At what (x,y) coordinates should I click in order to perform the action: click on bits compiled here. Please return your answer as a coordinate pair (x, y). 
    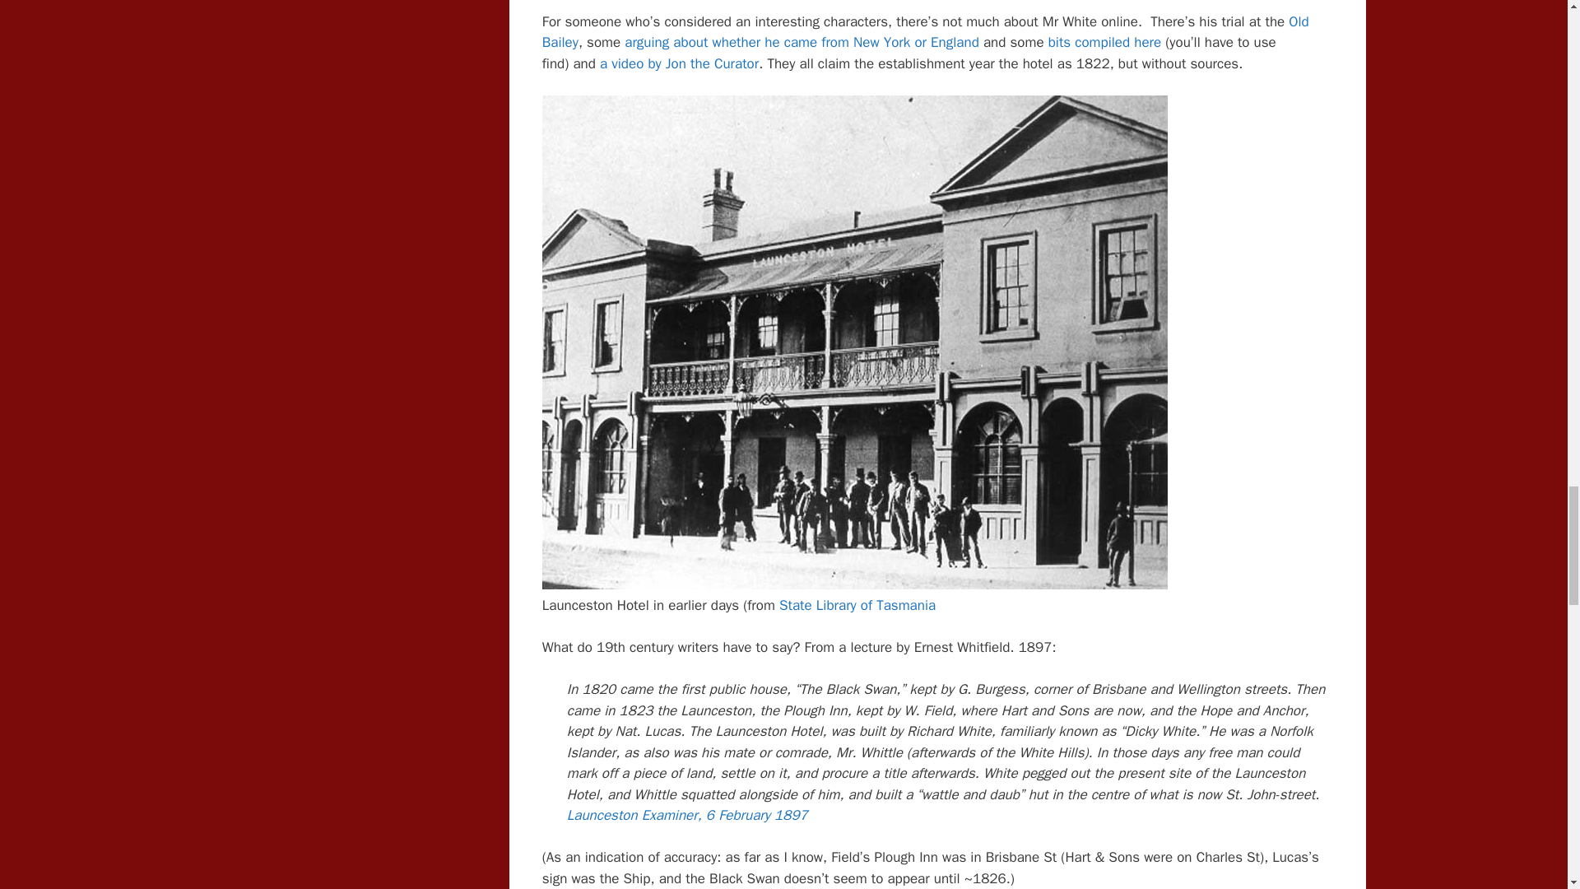
    Looking at the image, I should click on (1104, 42).